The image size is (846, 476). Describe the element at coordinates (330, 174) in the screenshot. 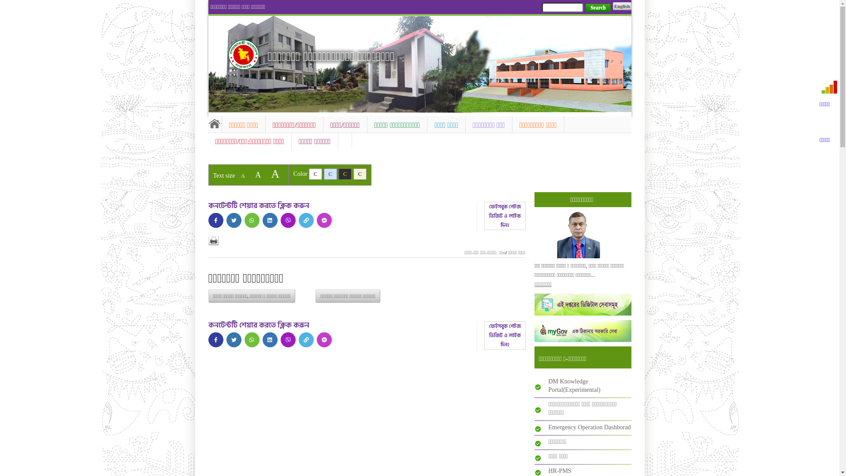

I see `C` at that location.